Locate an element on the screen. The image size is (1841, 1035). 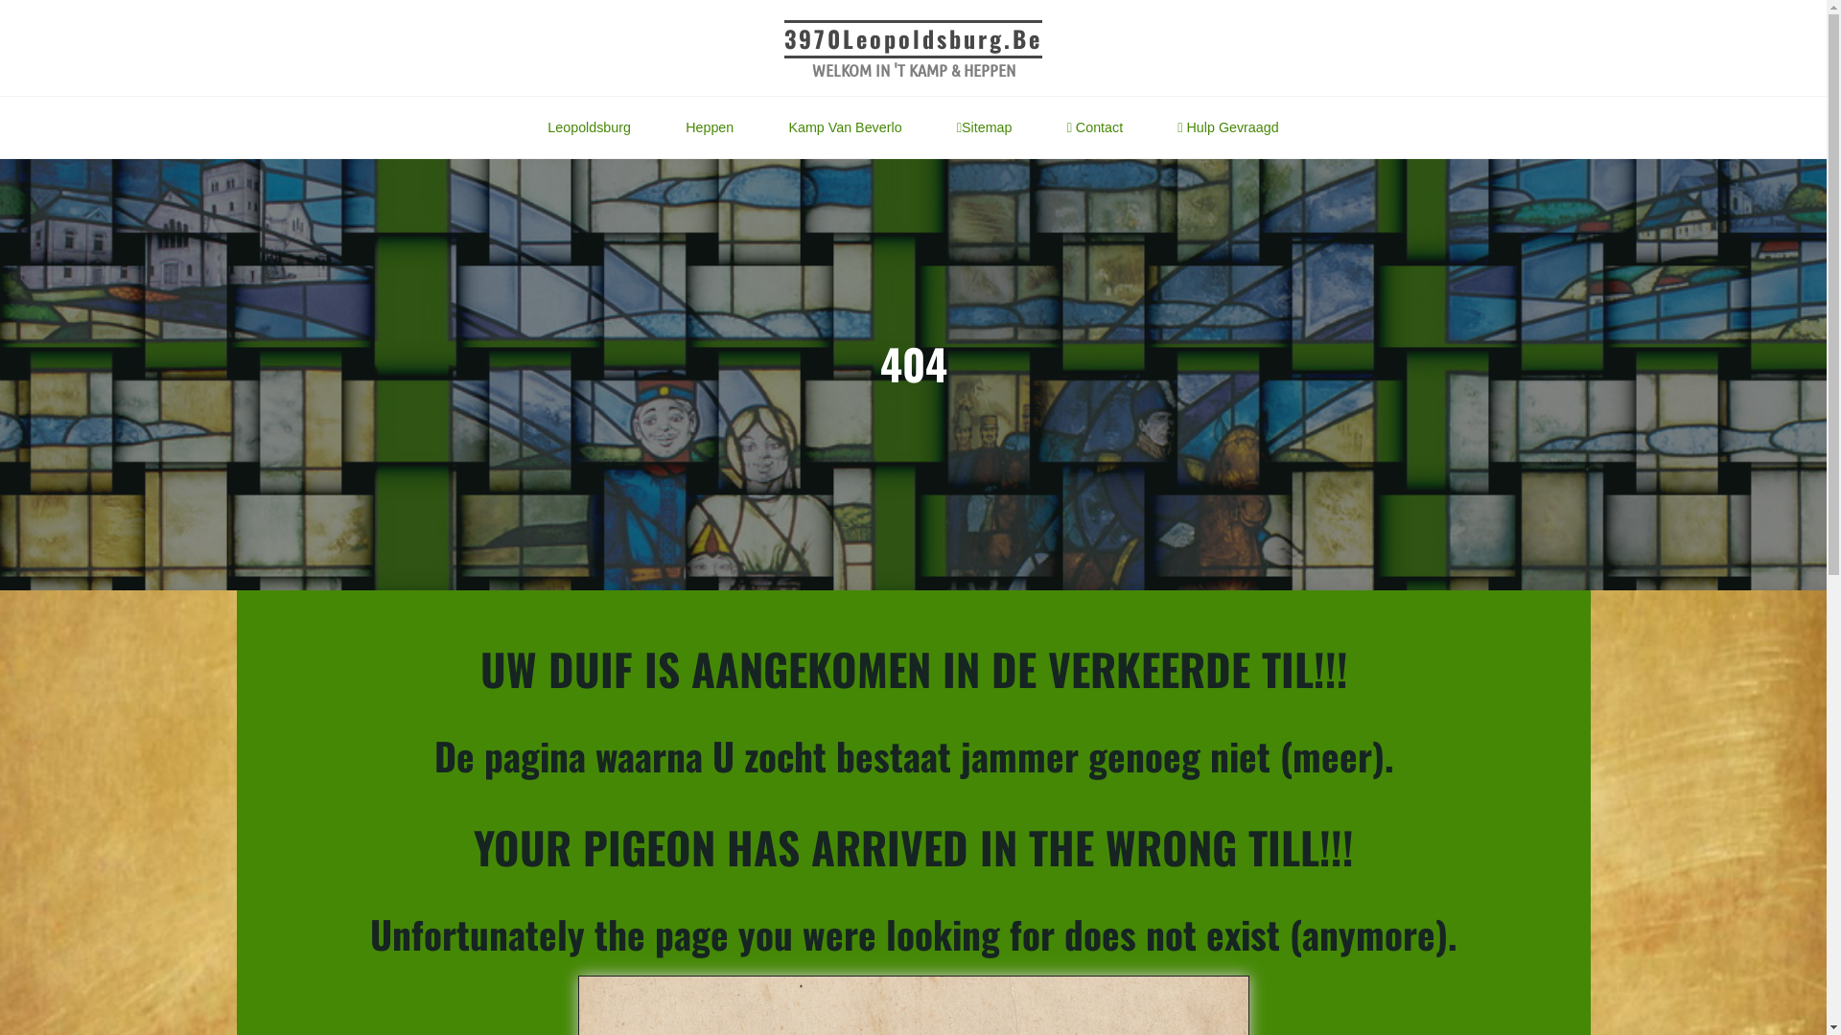
3970Leopoldsburg.Be is located at coordinates (913, 38).